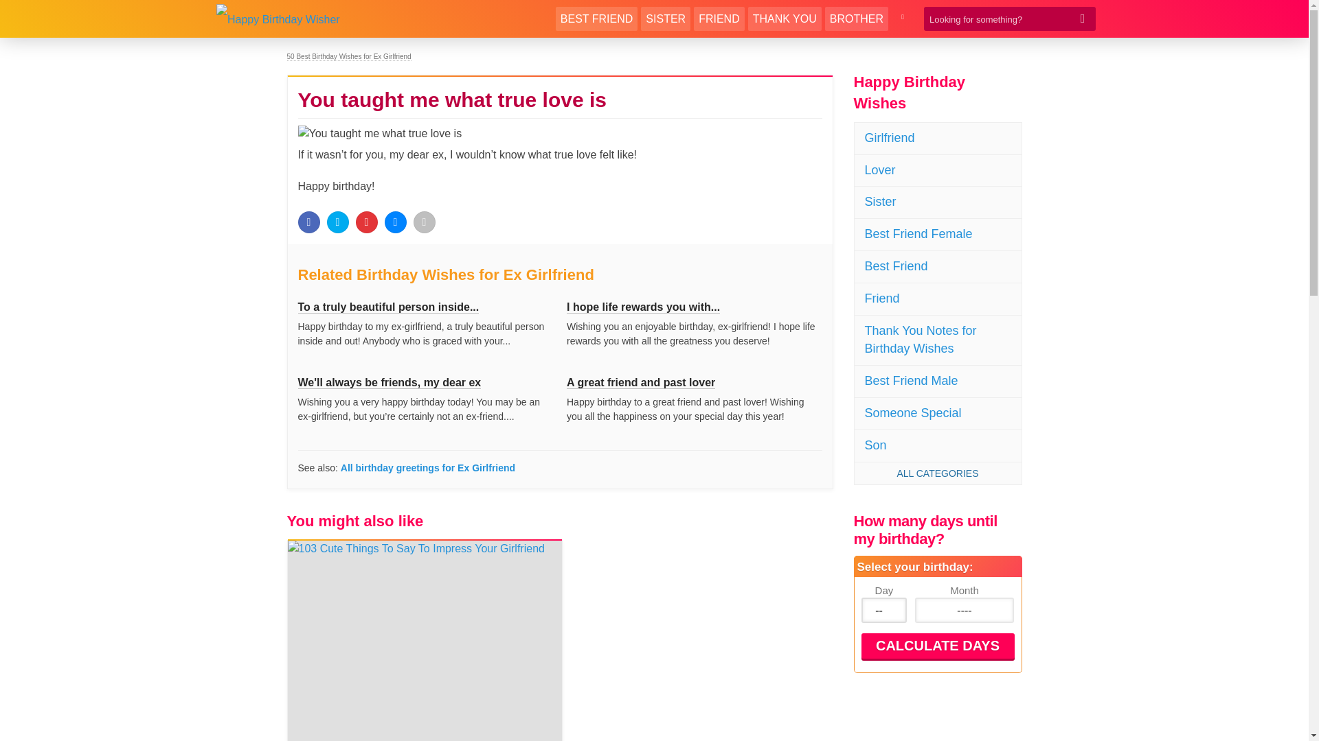  I want to click on FRIEND, so click(719, 19).